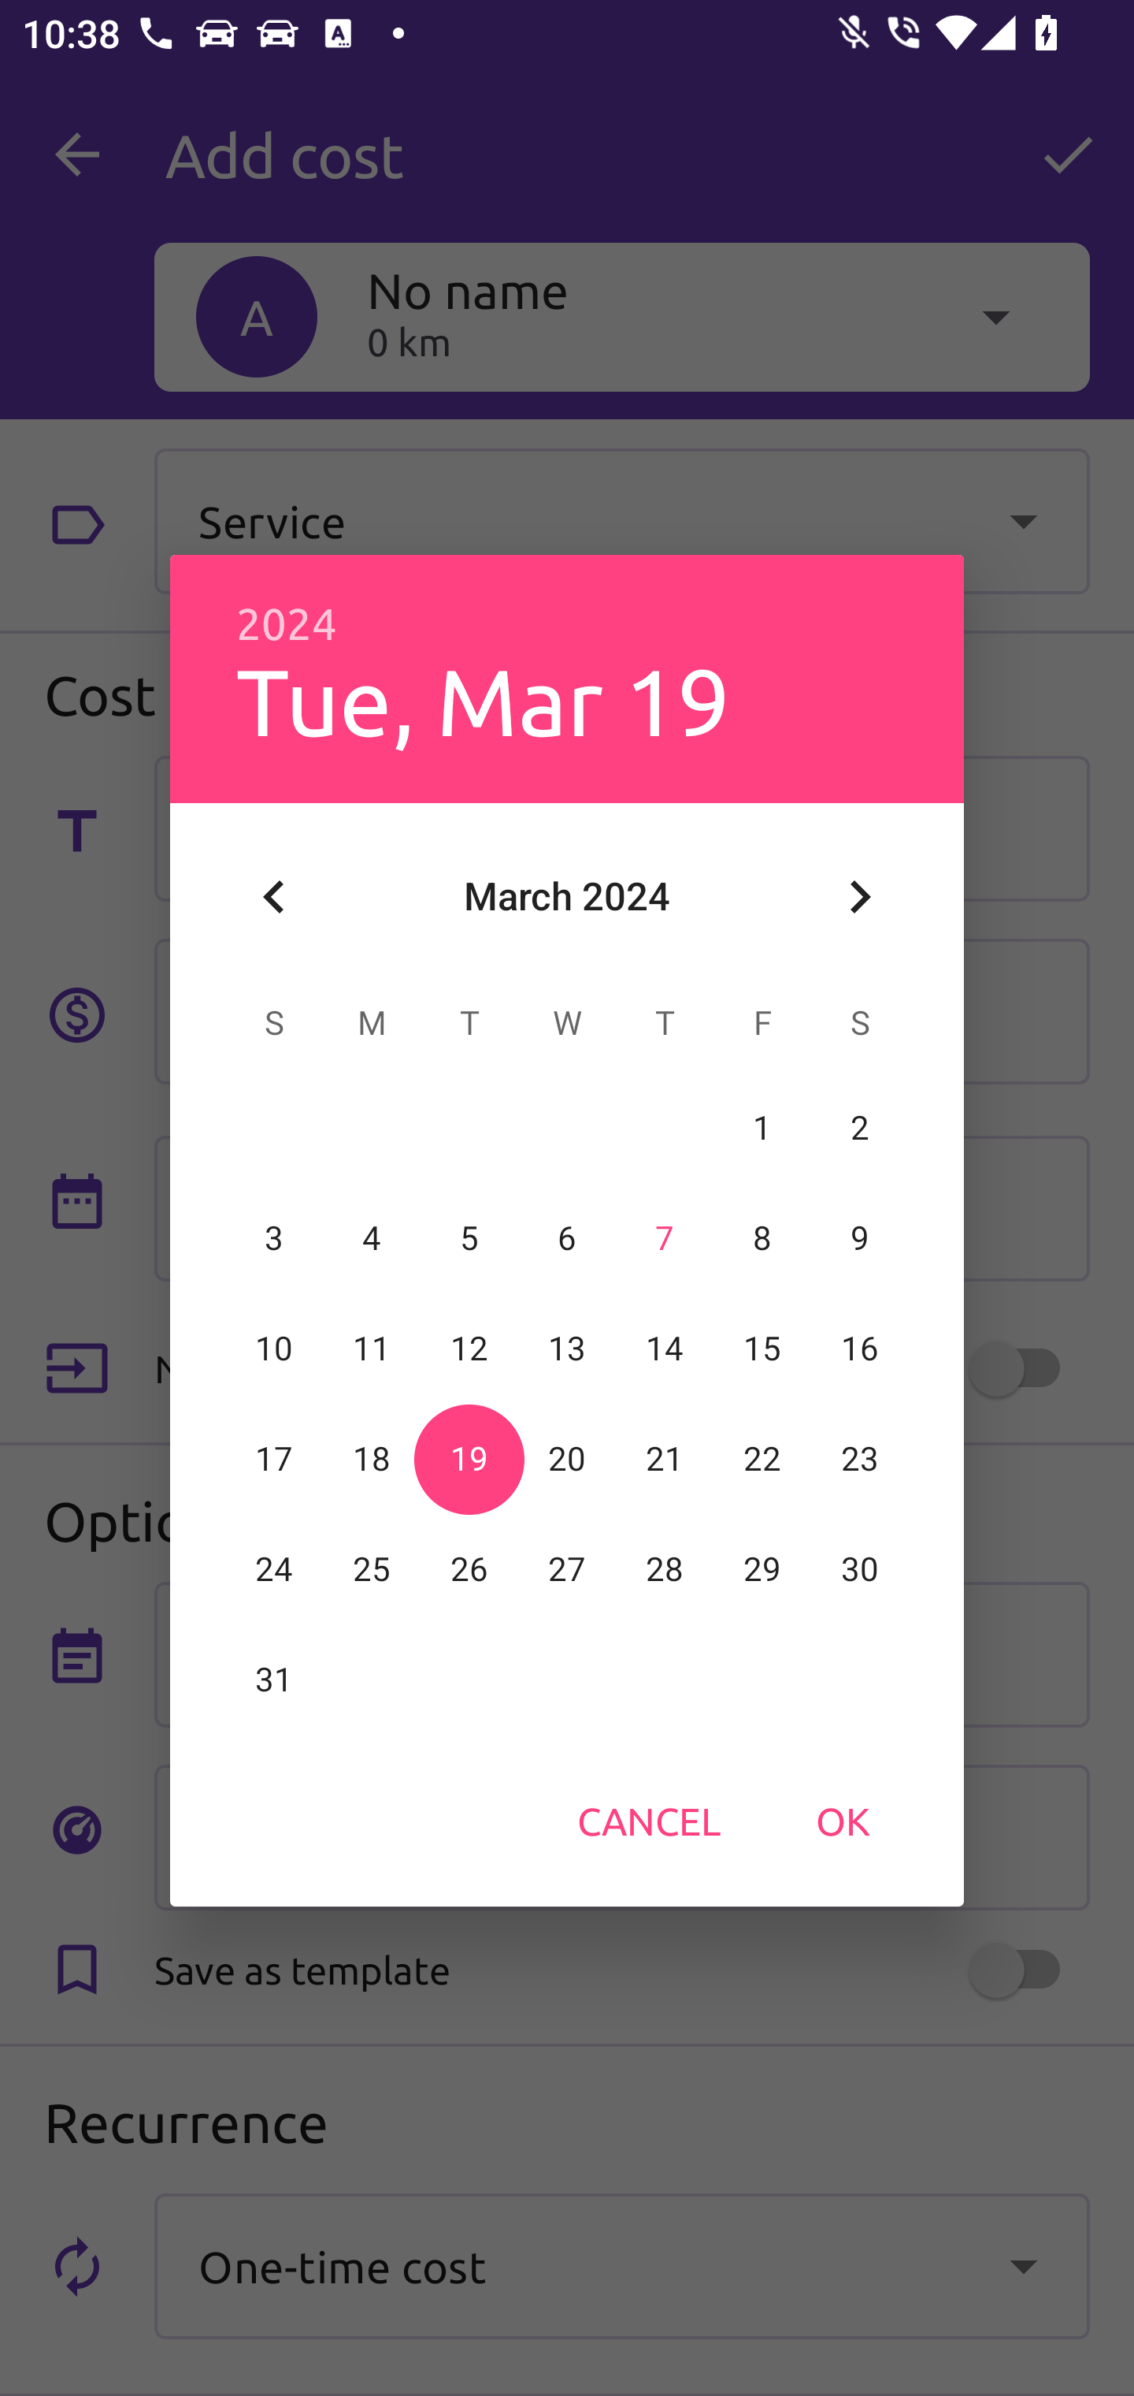  I want to click on 24 24 March 2024, so click(274, 1569).